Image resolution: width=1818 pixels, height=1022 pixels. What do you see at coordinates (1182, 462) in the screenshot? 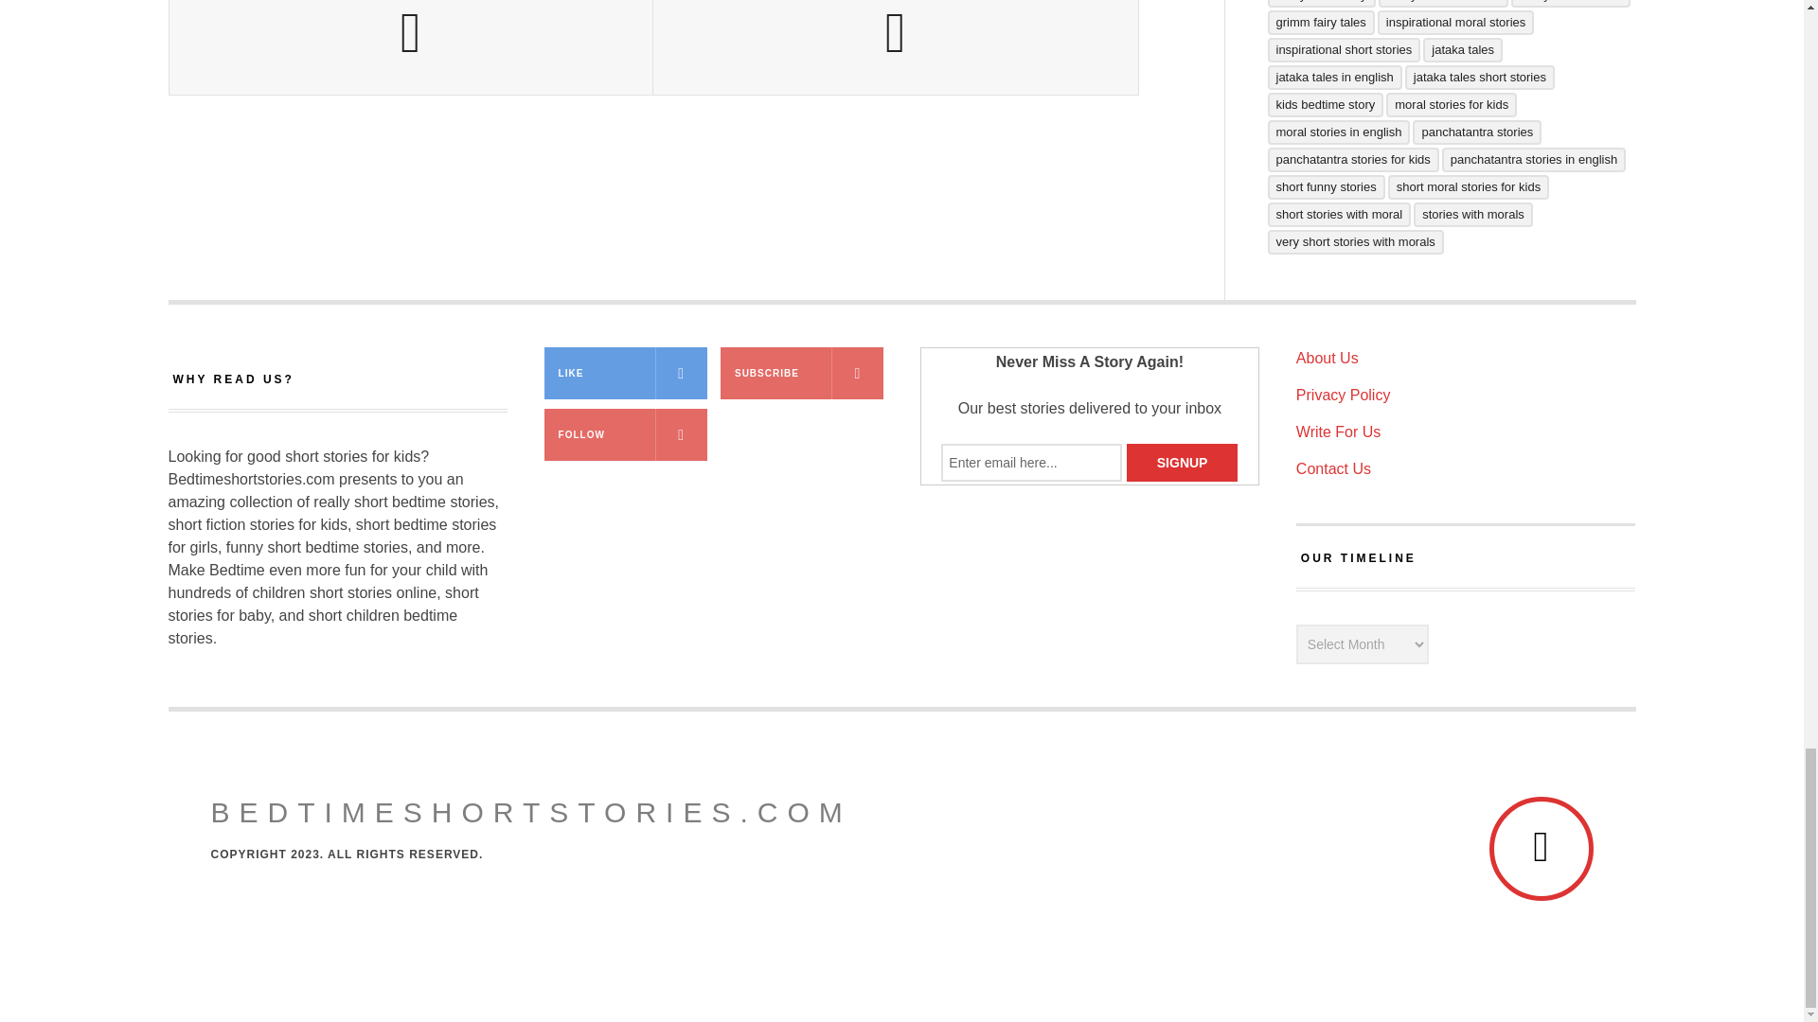
I see `Signup` at bounding box center [1182, 462].